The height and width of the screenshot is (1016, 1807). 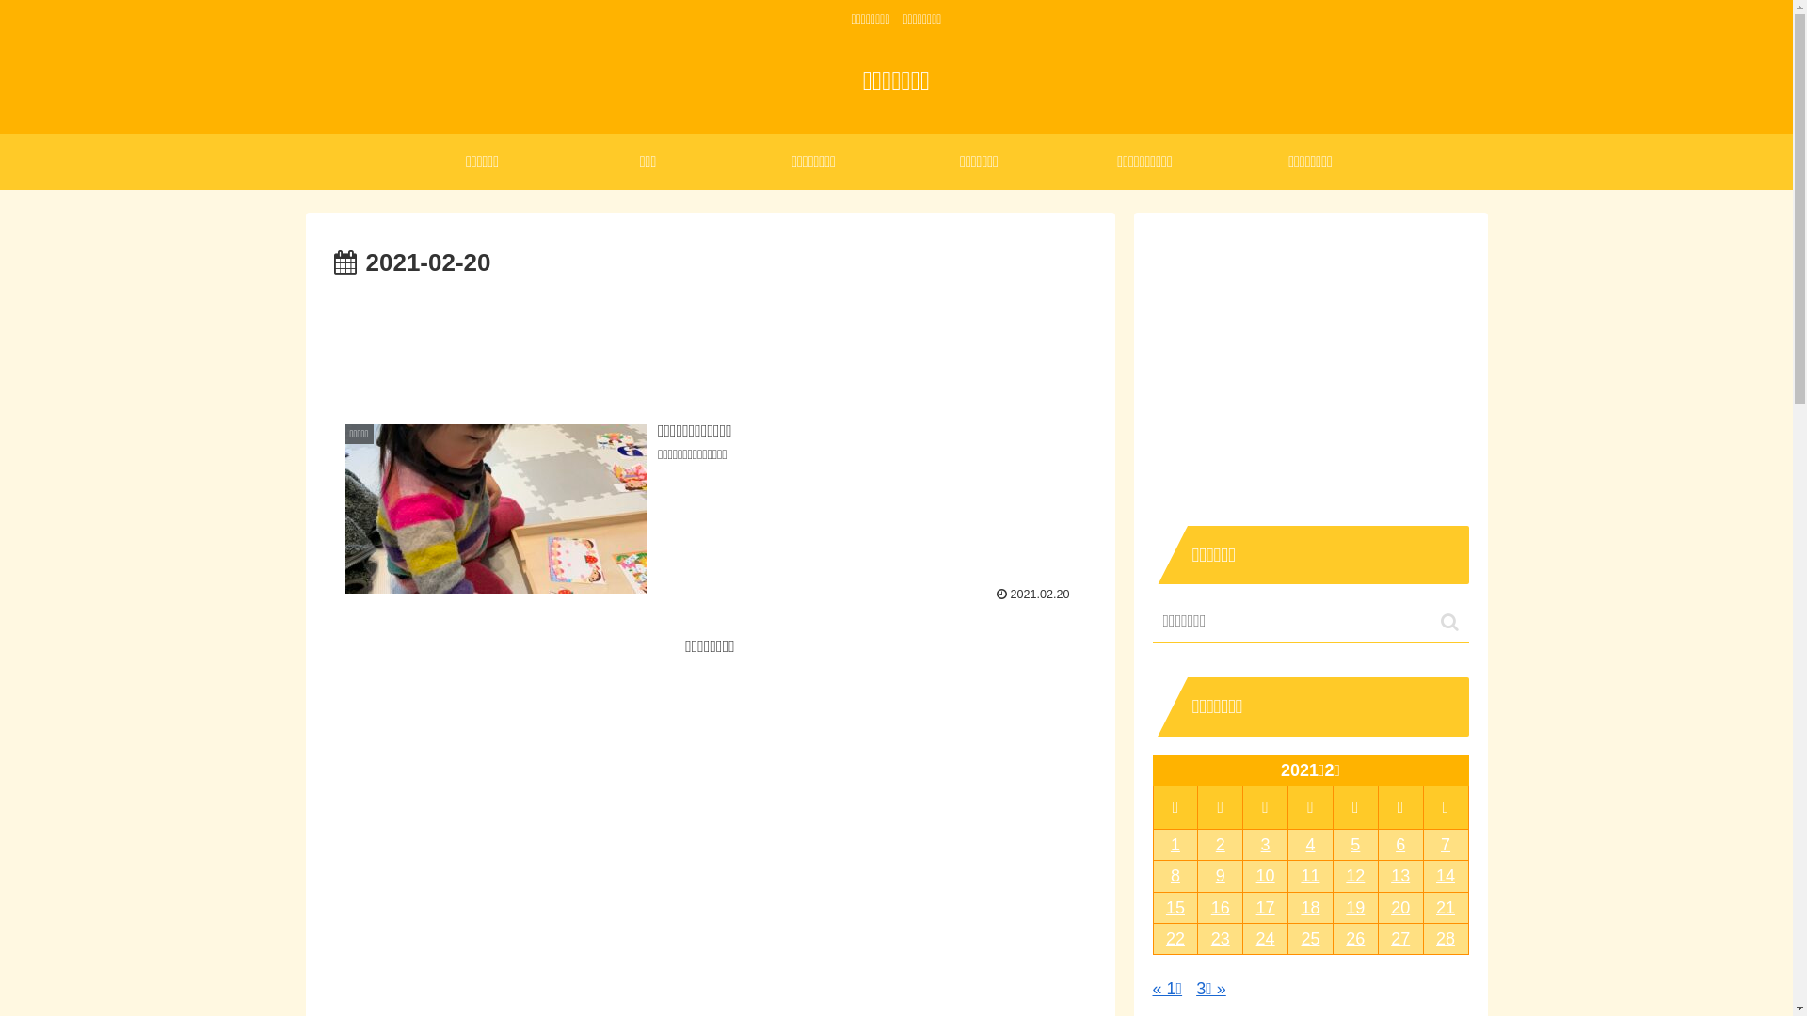 I want to click on Advertisement, so click(x=710, y=337).